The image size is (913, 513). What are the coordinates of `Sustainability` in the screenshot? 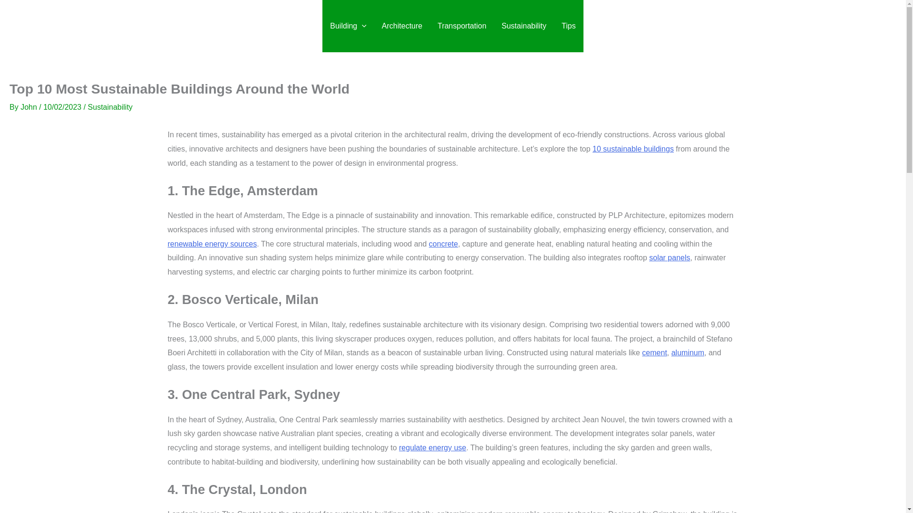 It's located at (110, 107).